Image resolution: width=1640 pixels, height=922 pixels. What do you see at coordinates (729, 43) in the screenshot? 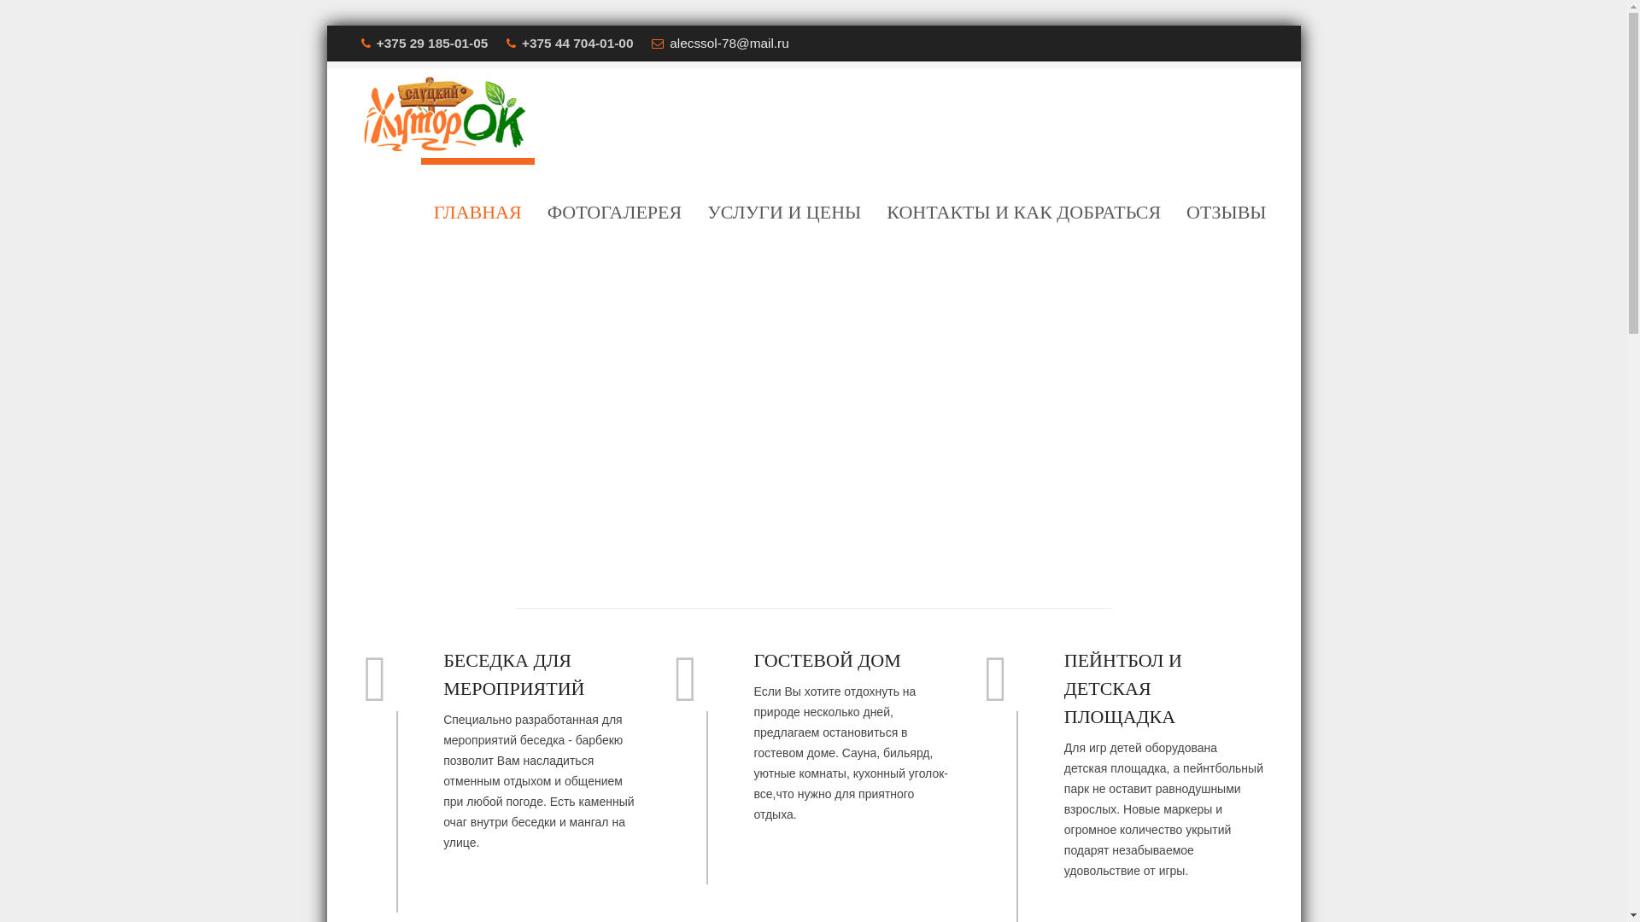
I see `alecssol-78@mail.ru` at bounding box center [729, 43].